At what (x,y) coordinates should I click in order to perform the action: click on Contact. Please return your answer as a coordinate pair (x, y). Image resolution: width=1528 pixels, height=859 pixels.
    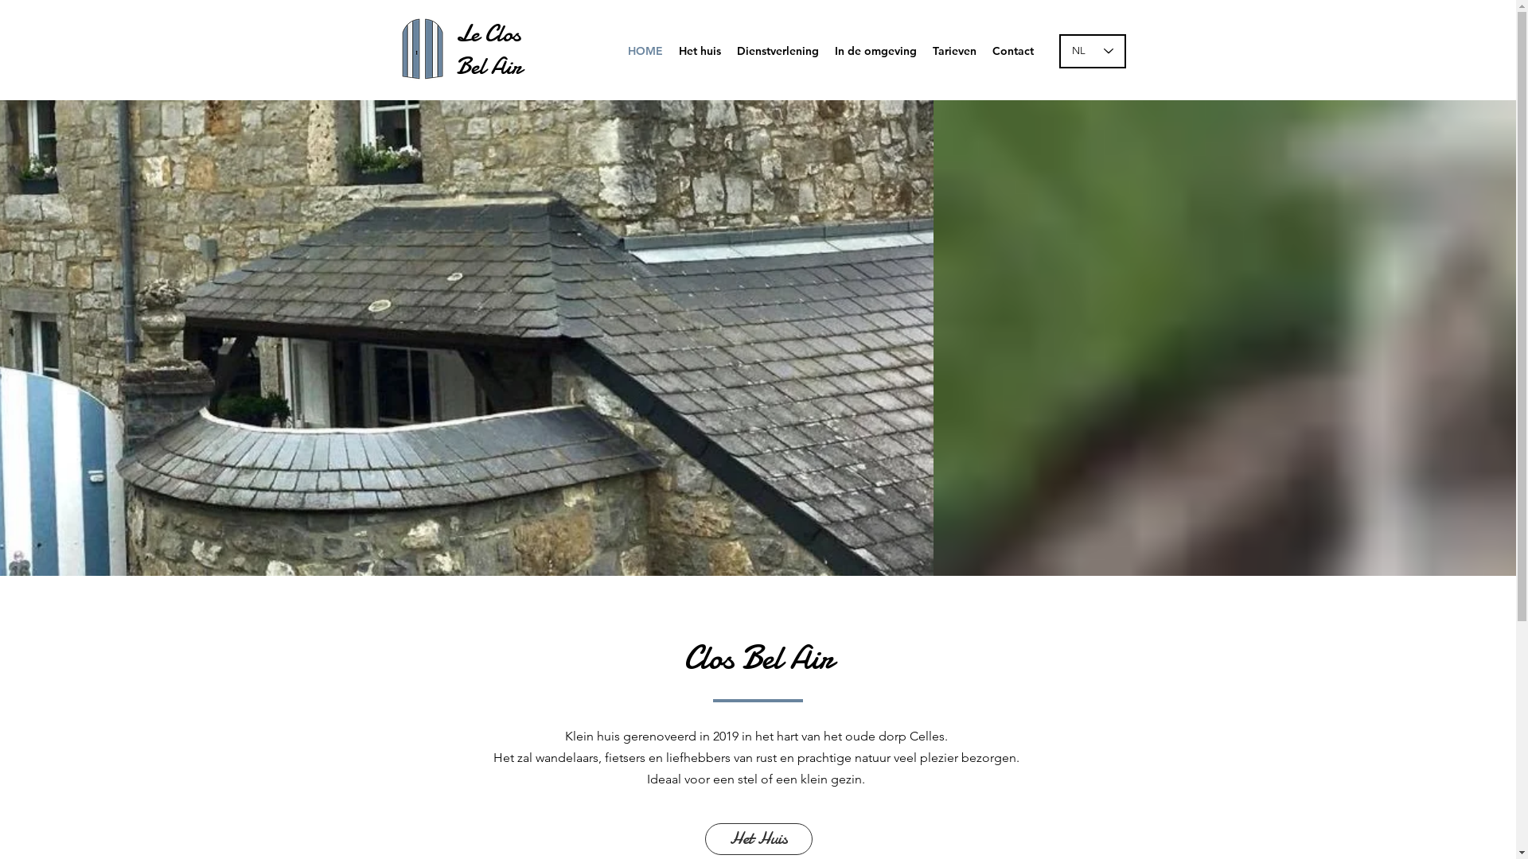
    Looking at the image, I should click on (1013, 51).